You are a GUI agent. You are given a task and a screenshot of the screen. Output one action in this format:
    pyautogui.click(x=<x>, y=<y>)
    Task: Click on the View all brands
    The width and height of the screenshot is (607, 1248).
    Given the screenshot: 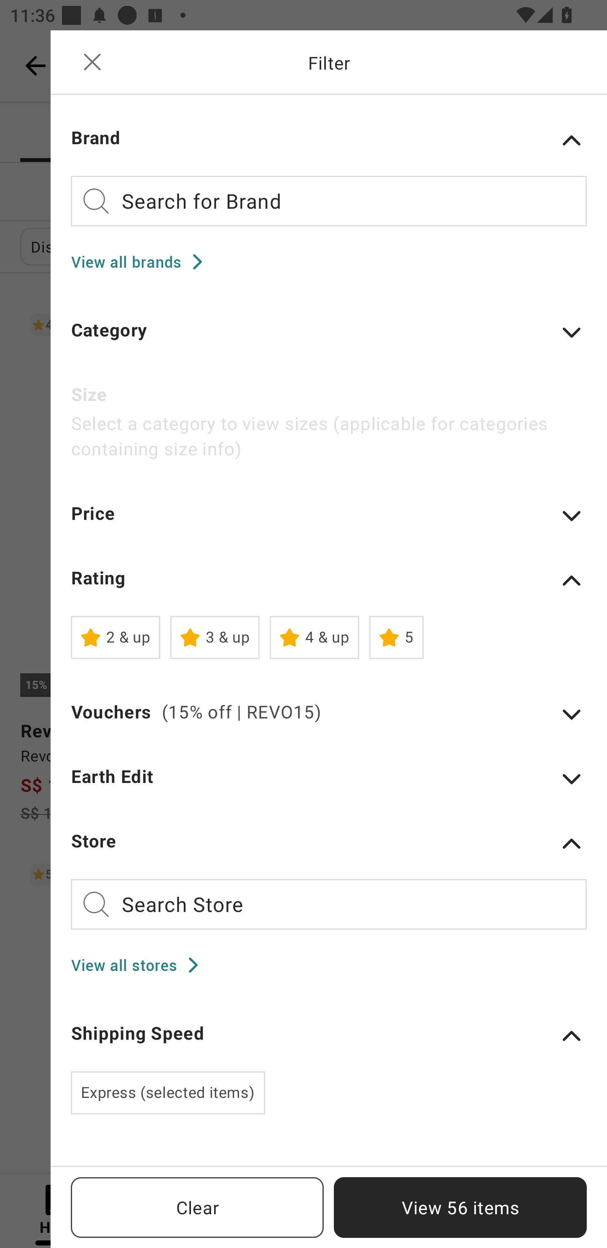 What is the action you would take?
    pyautogui.click(x=141, y=261)
    